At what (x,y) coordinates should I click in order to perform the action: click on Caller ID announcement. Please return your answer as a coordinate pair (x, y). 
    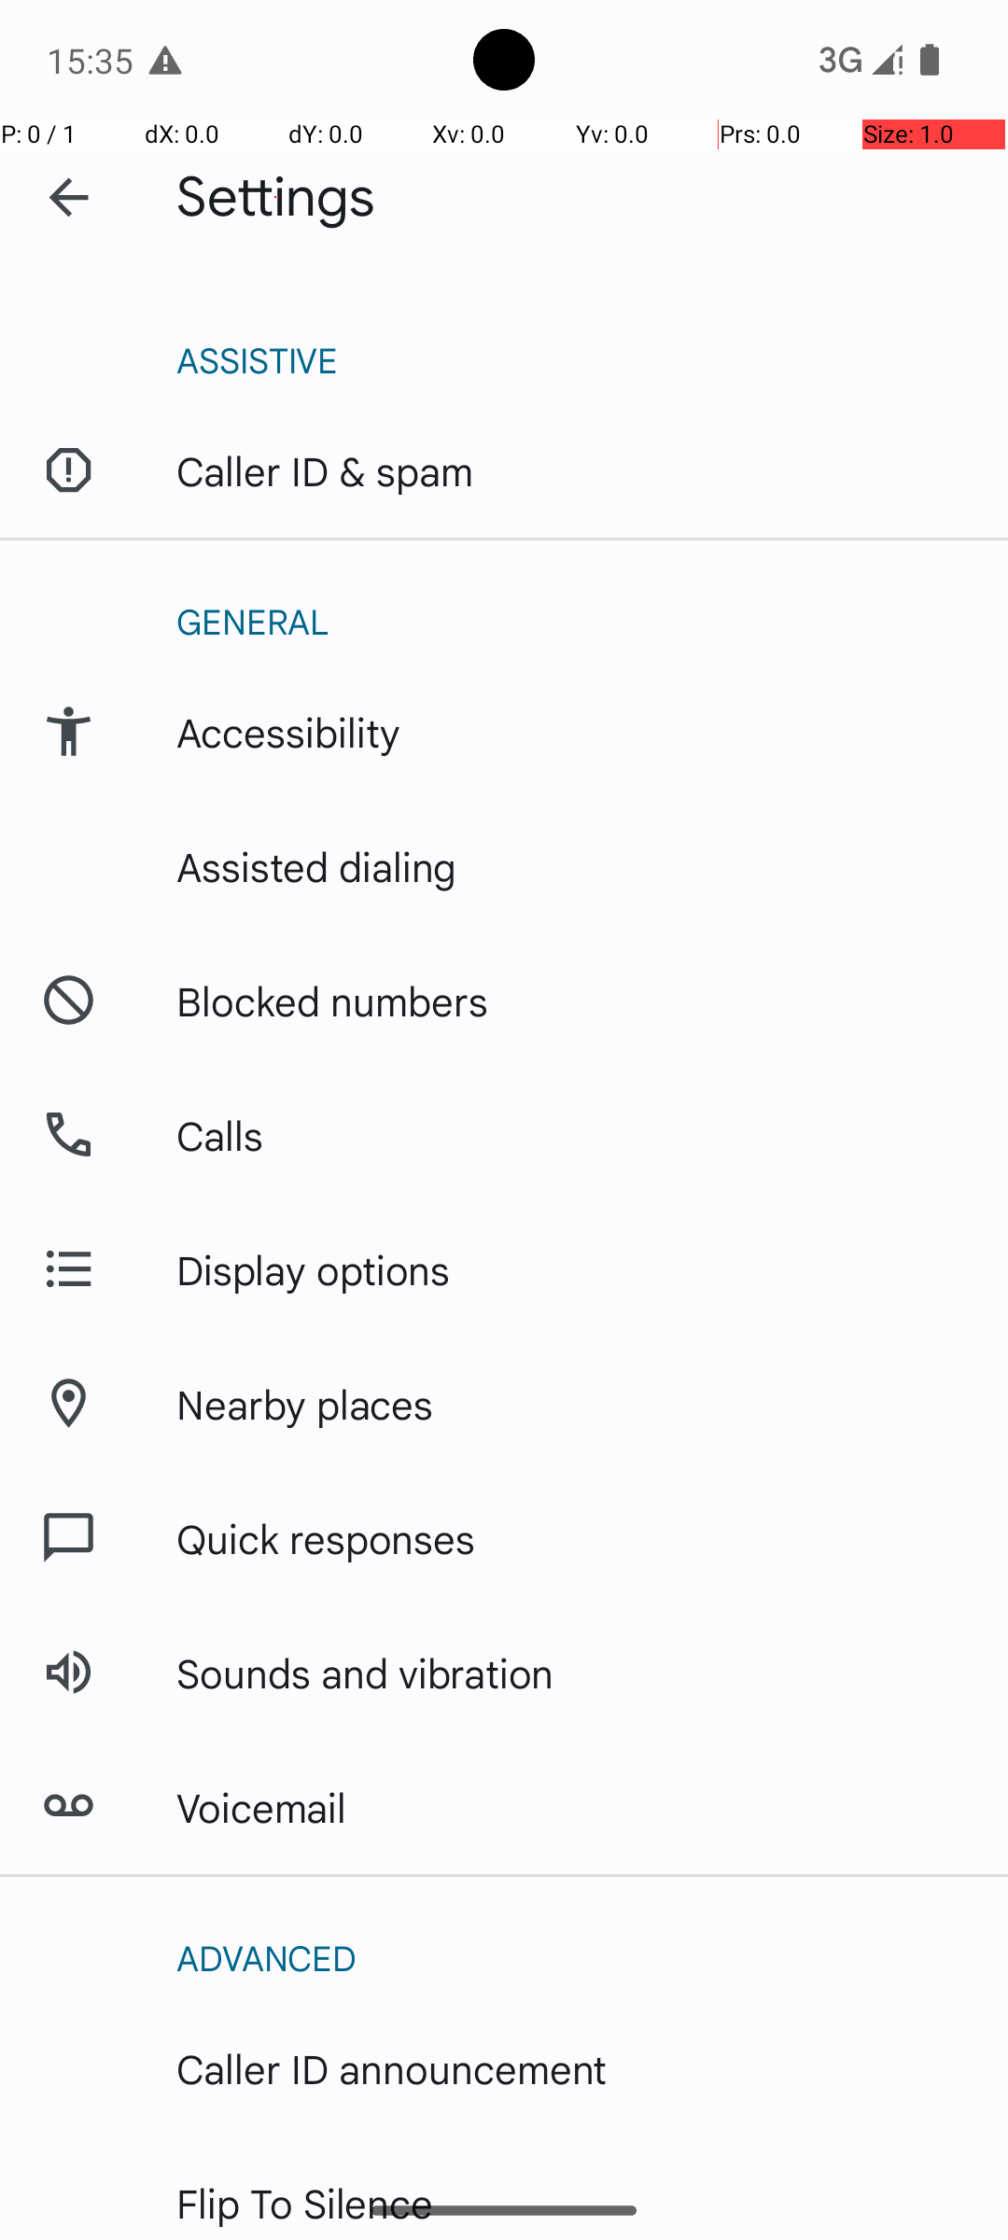
    Looking at the image, I should click on (392, 2068).